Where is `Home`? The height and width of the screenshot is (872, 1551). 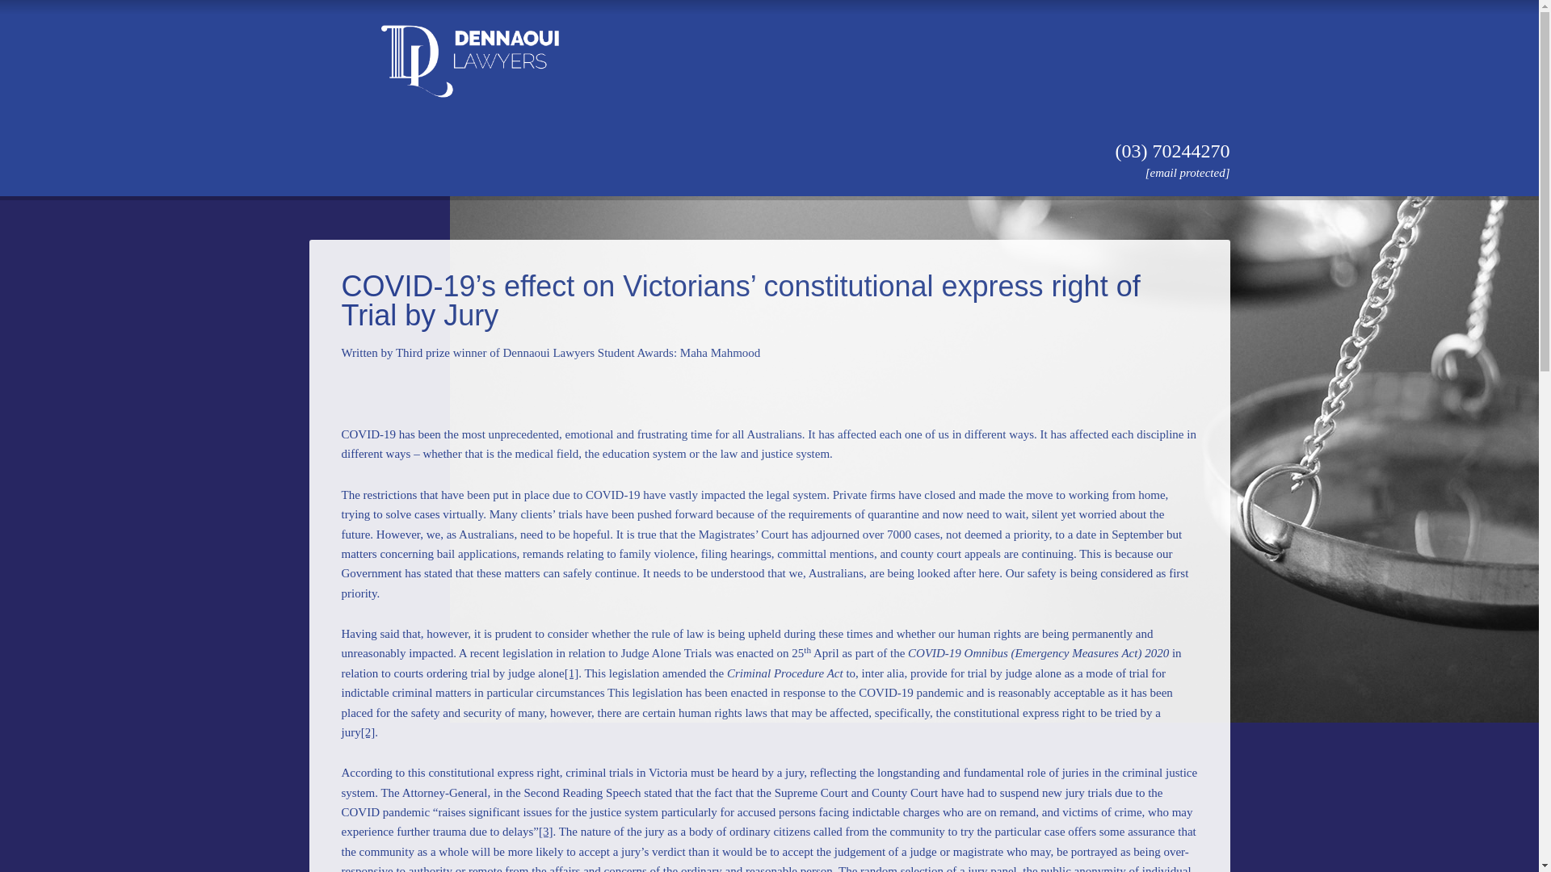 Home is located at coordinates (425, 137).